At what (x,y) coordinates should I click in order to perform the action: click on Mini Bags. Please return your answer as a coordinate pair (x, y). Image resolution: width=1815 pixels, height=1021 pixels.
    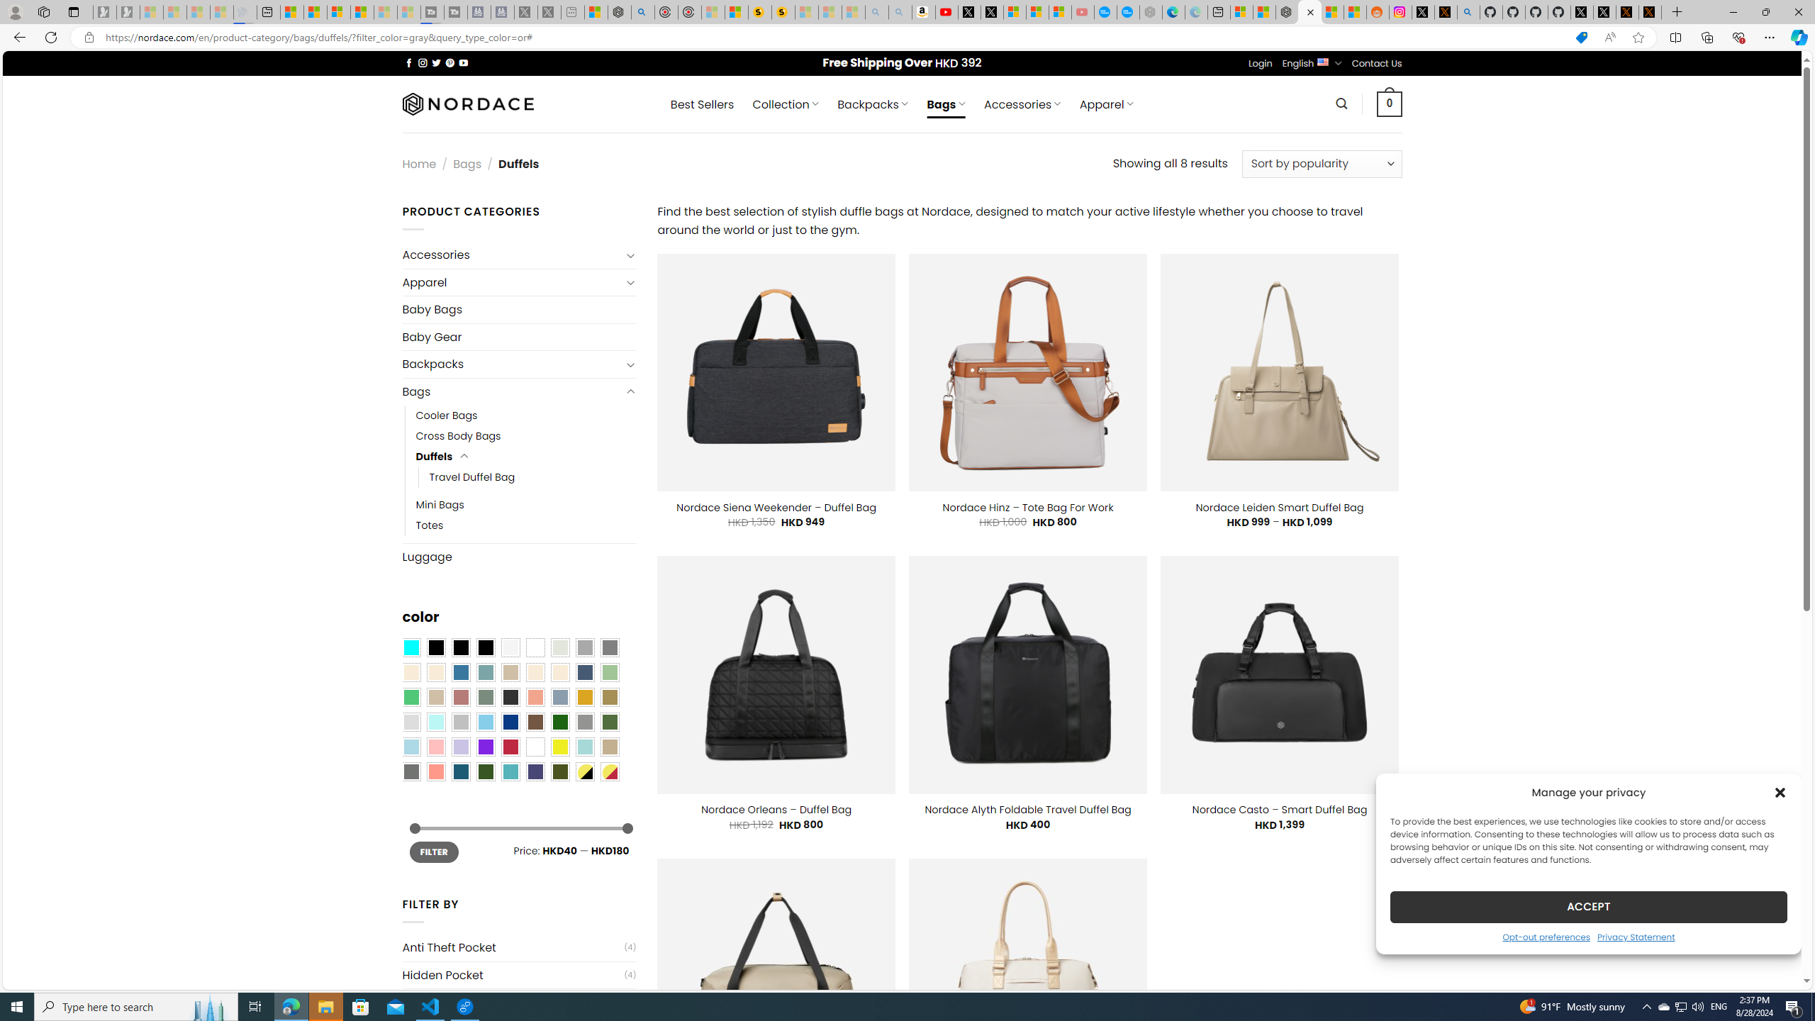
    Looking at the image, I should click on (440, 505).